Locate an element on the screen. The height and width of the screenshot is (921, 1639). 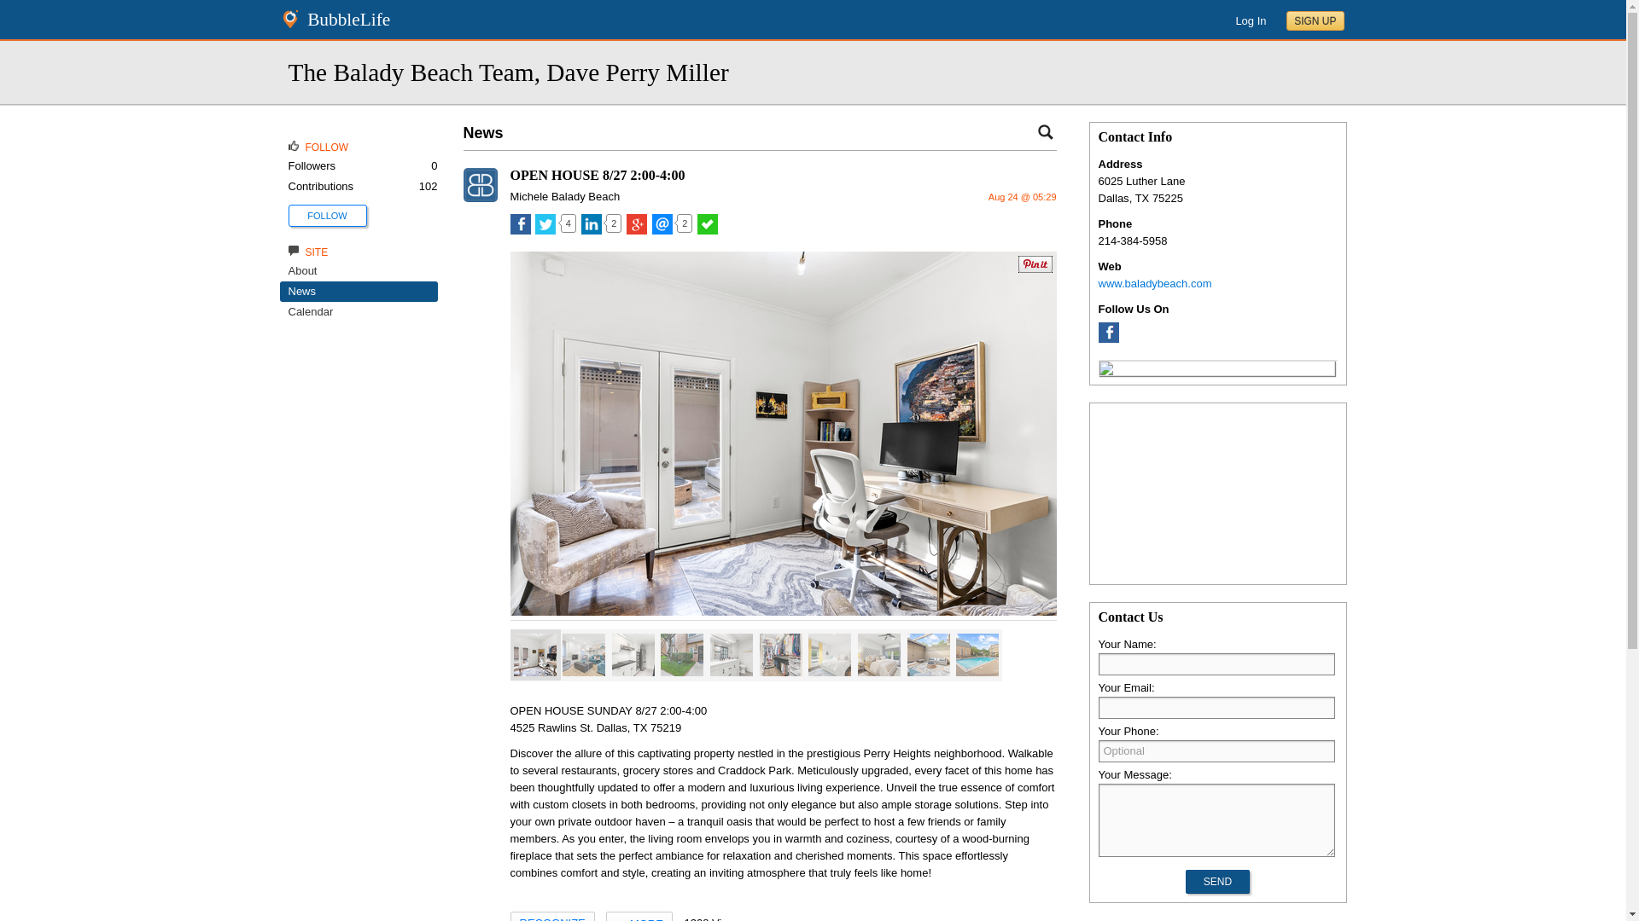
Sign up for free is located at coordinates (1315, 20).